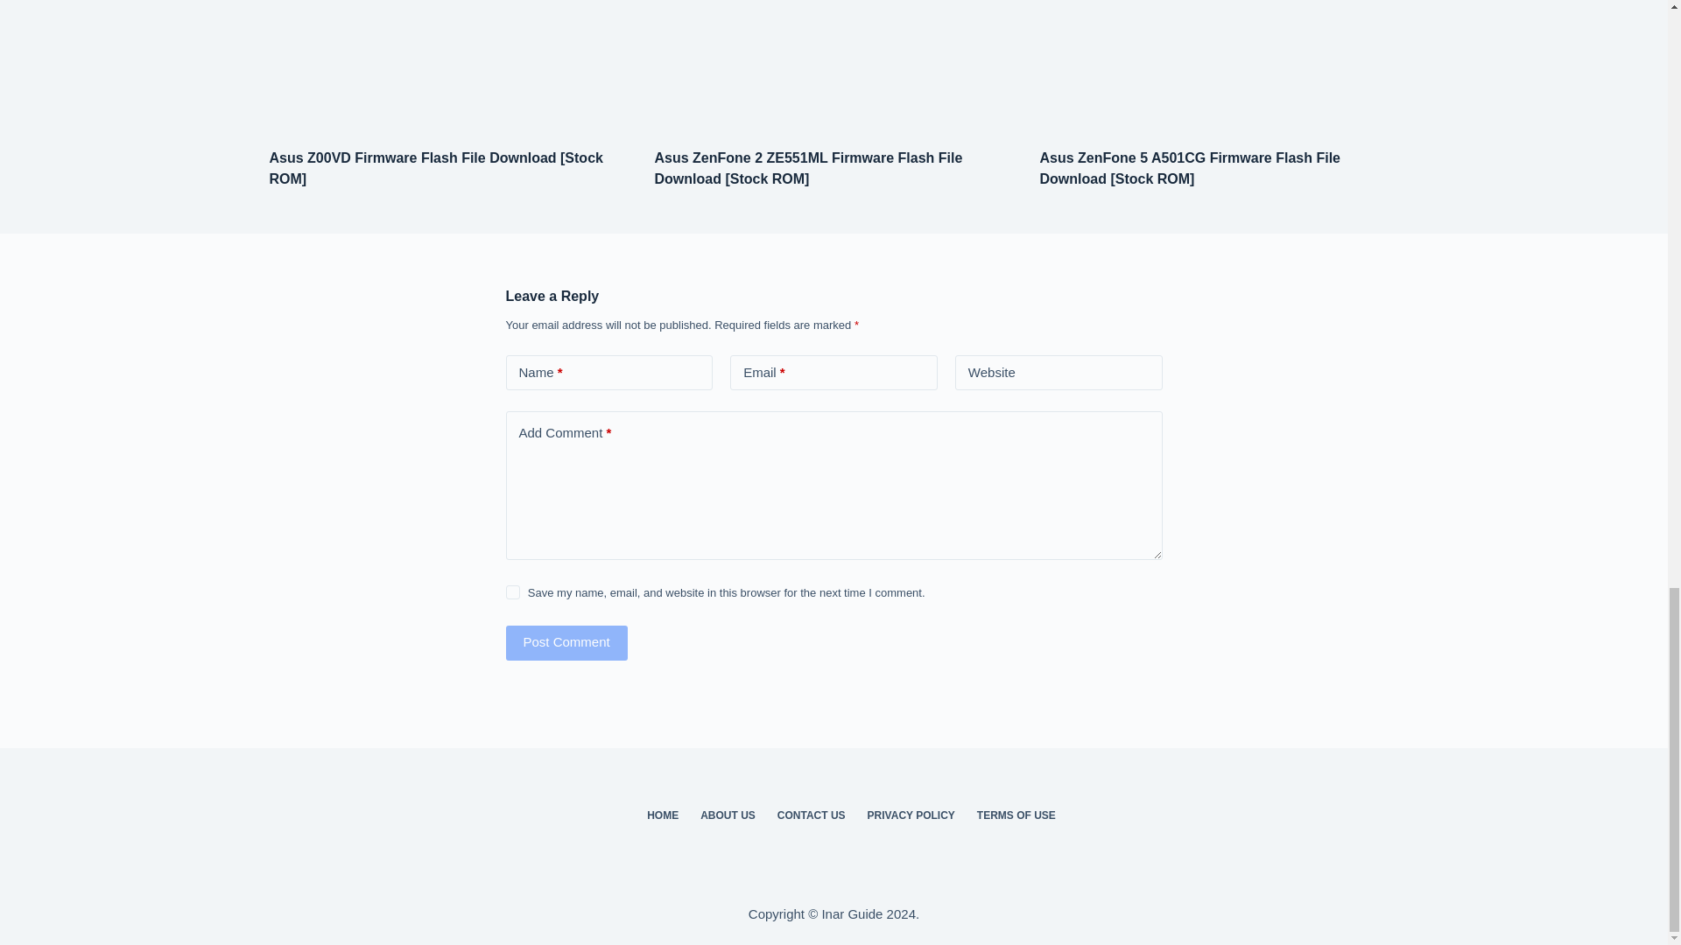  Describe the element at coordinates (663, 815) in the screenshot. I see `HOME` at that location.